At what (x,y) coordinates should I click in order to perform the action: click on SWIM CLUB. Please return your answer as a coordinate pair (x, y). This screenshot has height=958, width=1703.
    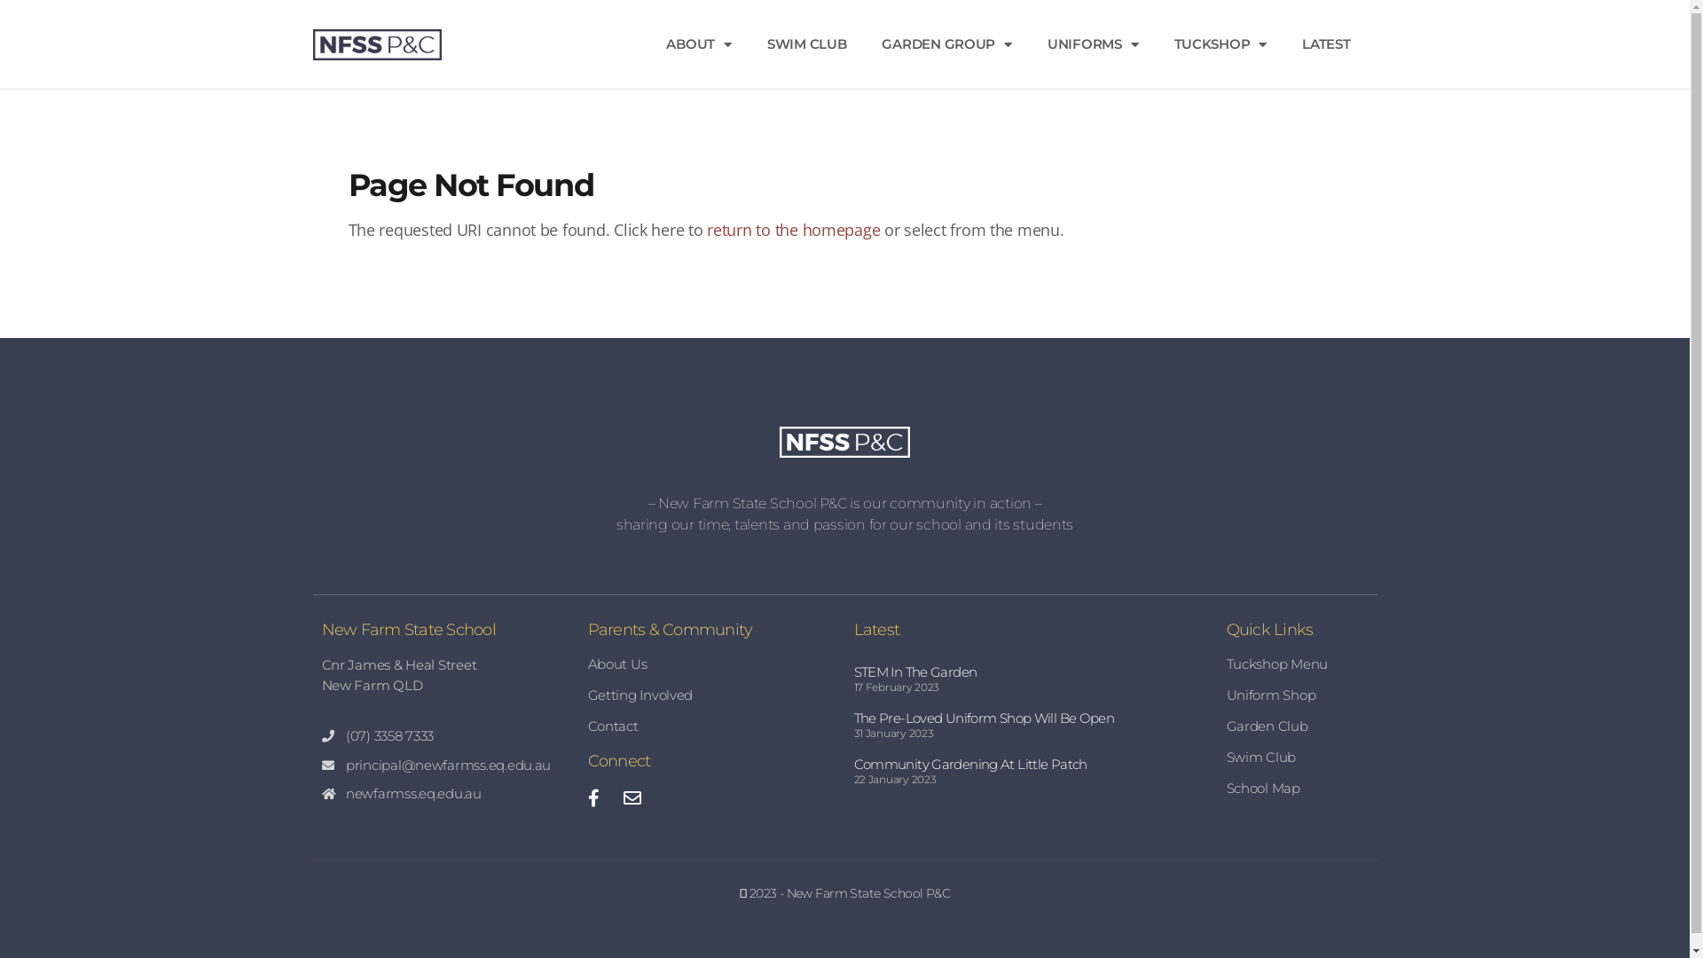
    Looking at the image, I should click on (807, 44).